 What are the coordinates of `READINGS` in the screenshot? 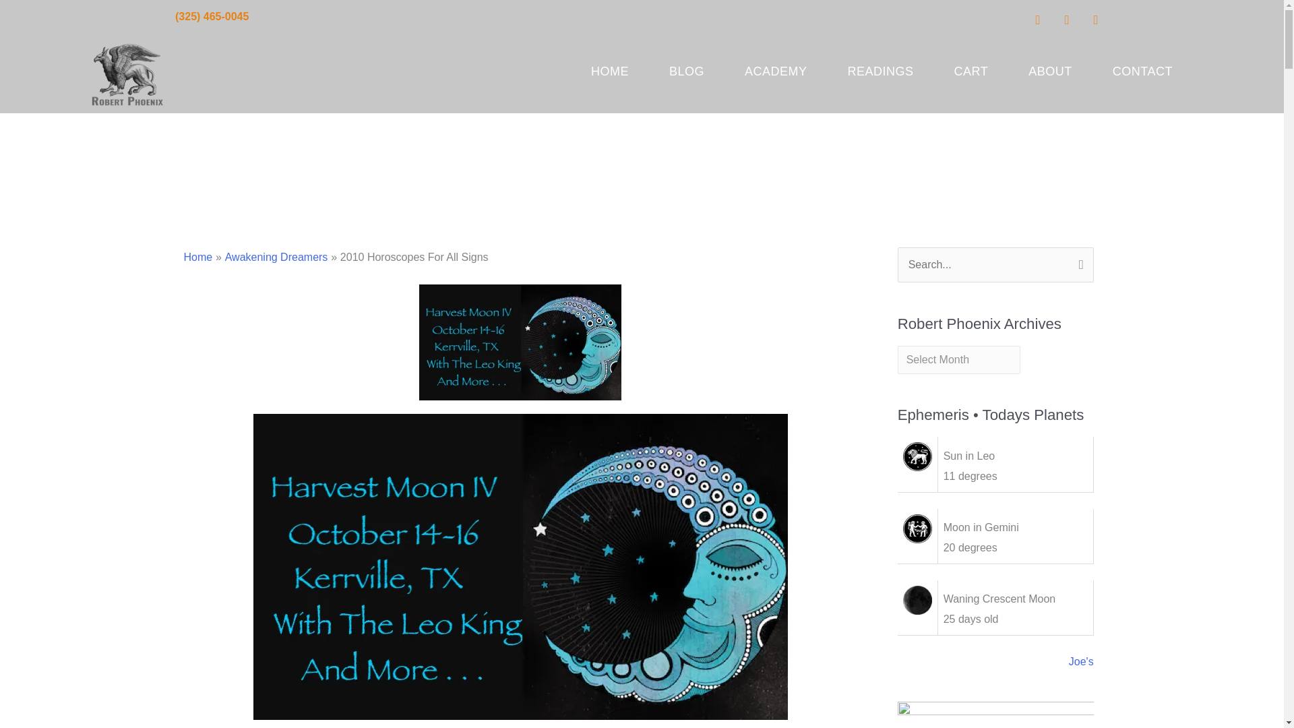 It's located at (881, 71).